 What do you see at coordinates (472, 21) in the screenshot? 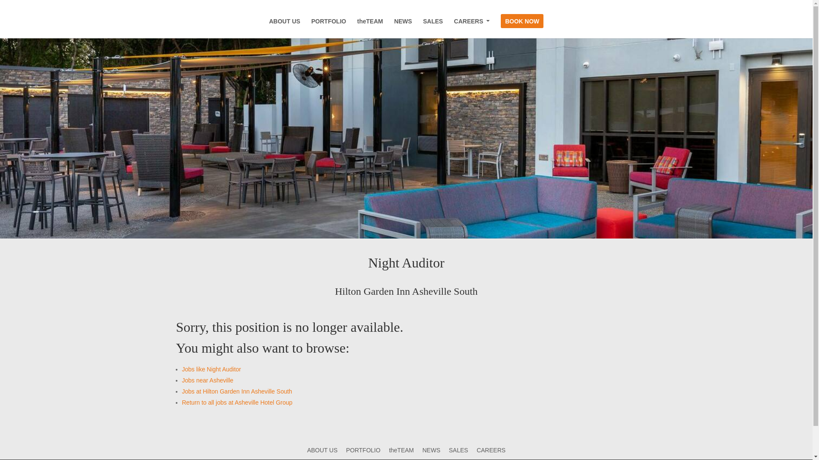
I see `CAREERS` at bounding box center [472, 21].